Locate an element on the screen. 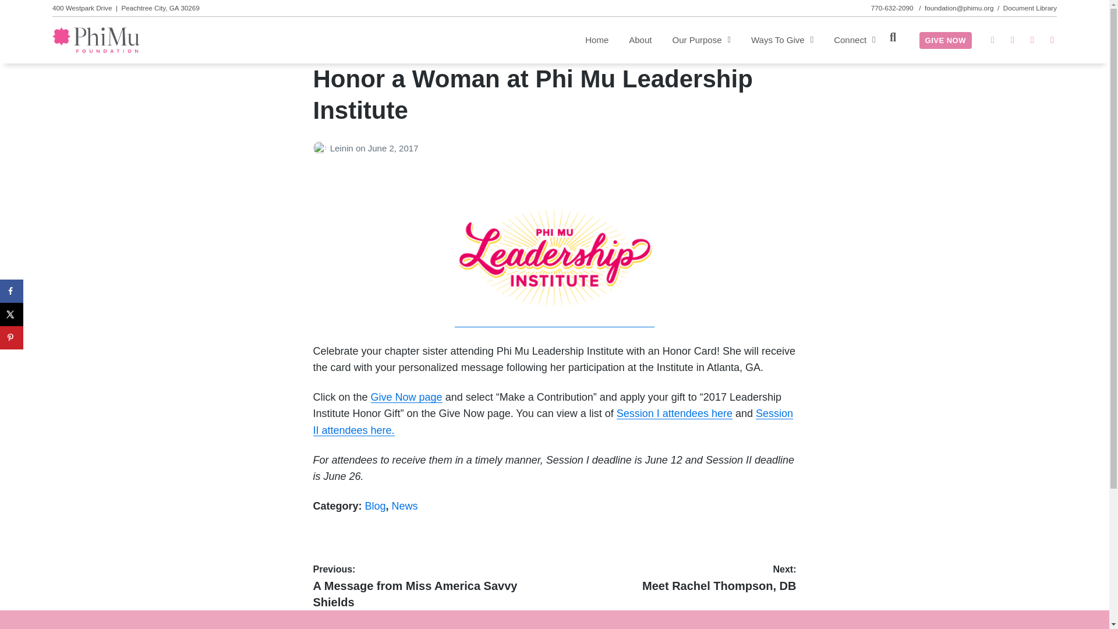 This screenshot has height=629, width=1118. Home is located at coordinates (596, 40).